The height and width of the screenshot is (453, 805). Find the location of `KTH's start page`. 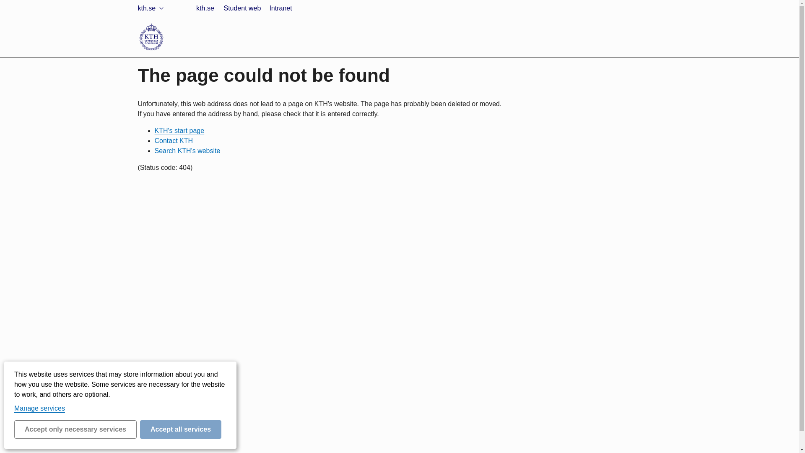

KTH's start page is located at coordinates (179, 130).